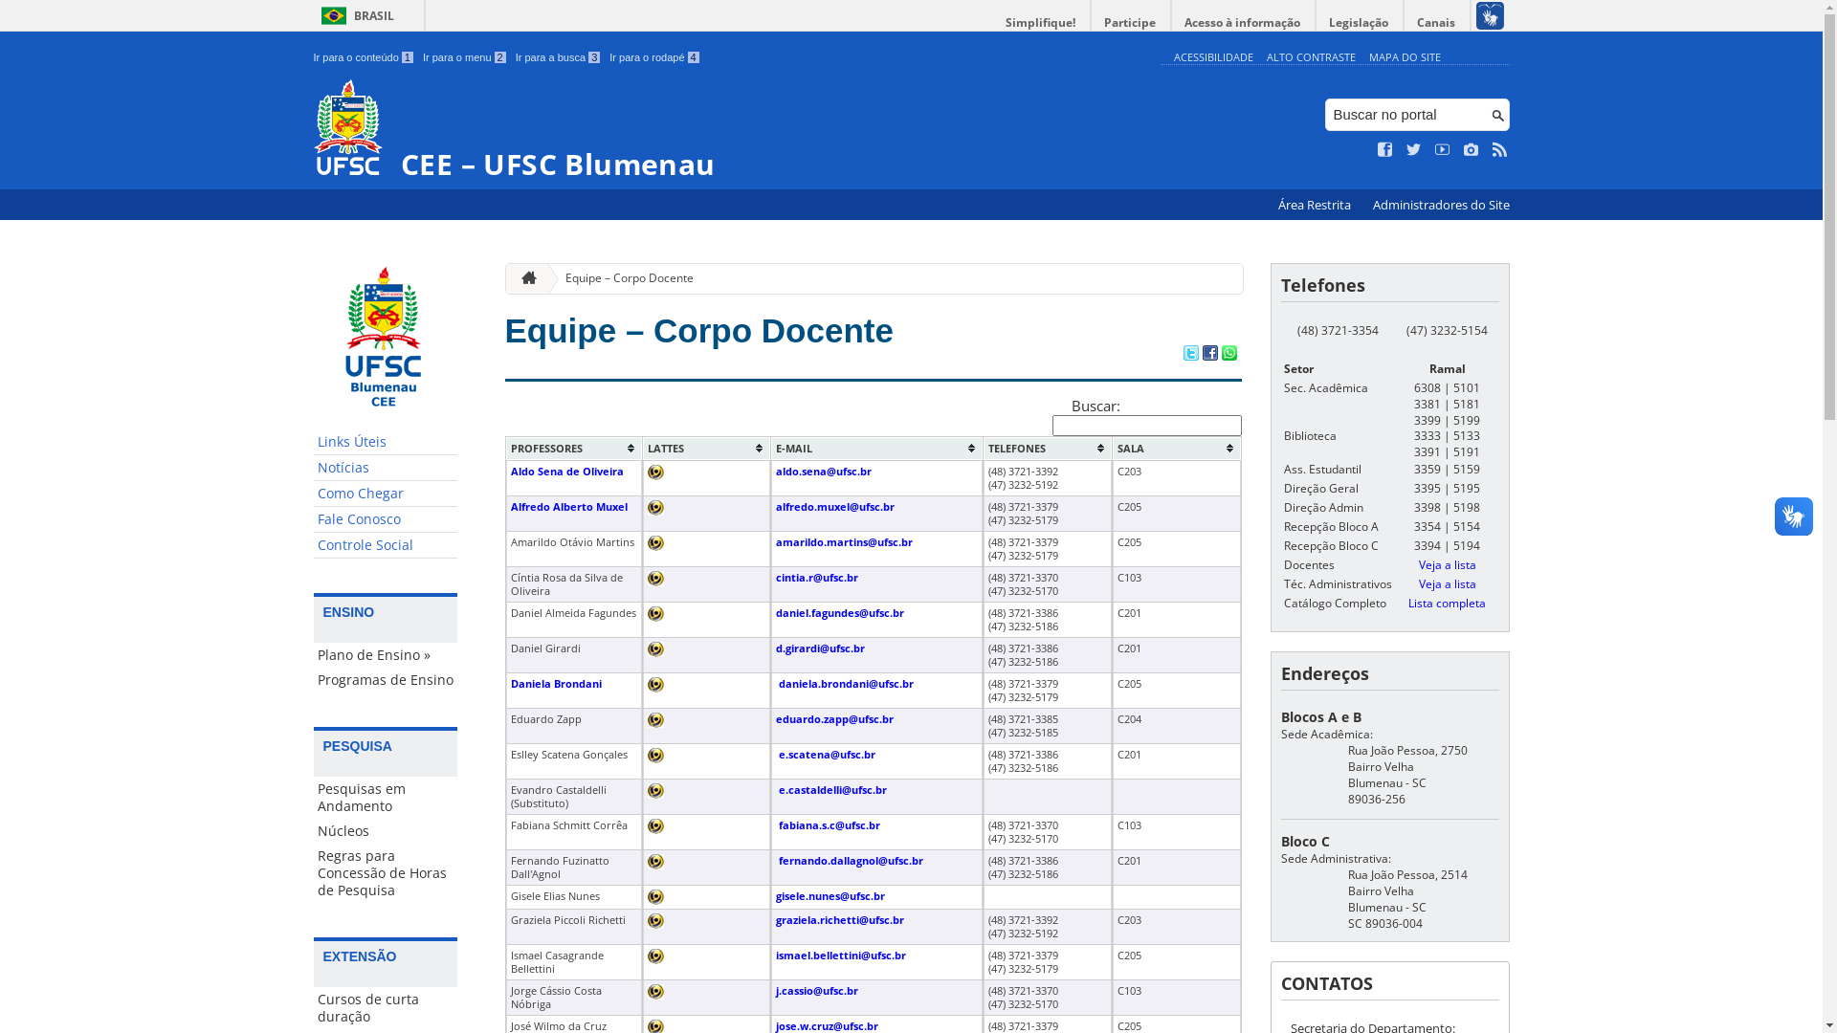 The height and width of the screenshot is (1033, 1837). What do you see at coordinates (465, 57) in the screenshot?
I see `Ir para o menu 2` at bounding box center [465, 57].